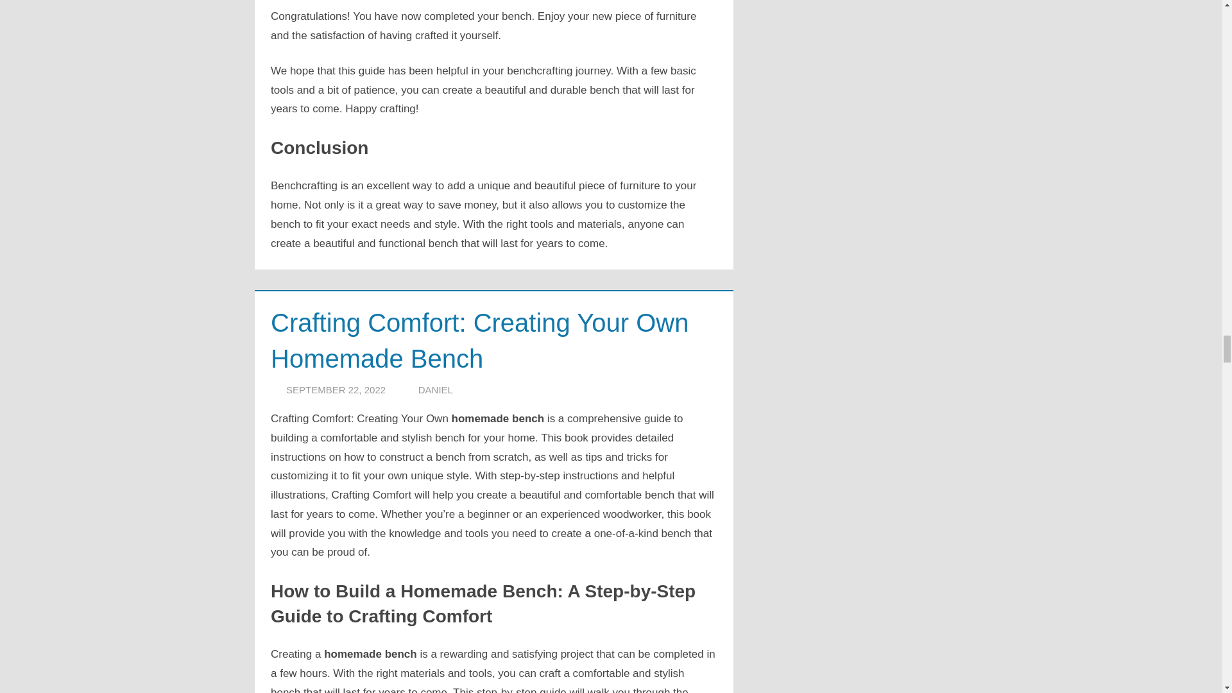 The width and height of the screenshot is (1232, 693). Describe the element at coordinates (335, 389) in the screenshot. I see `SEPTEMBER 22, 2022` at that location.